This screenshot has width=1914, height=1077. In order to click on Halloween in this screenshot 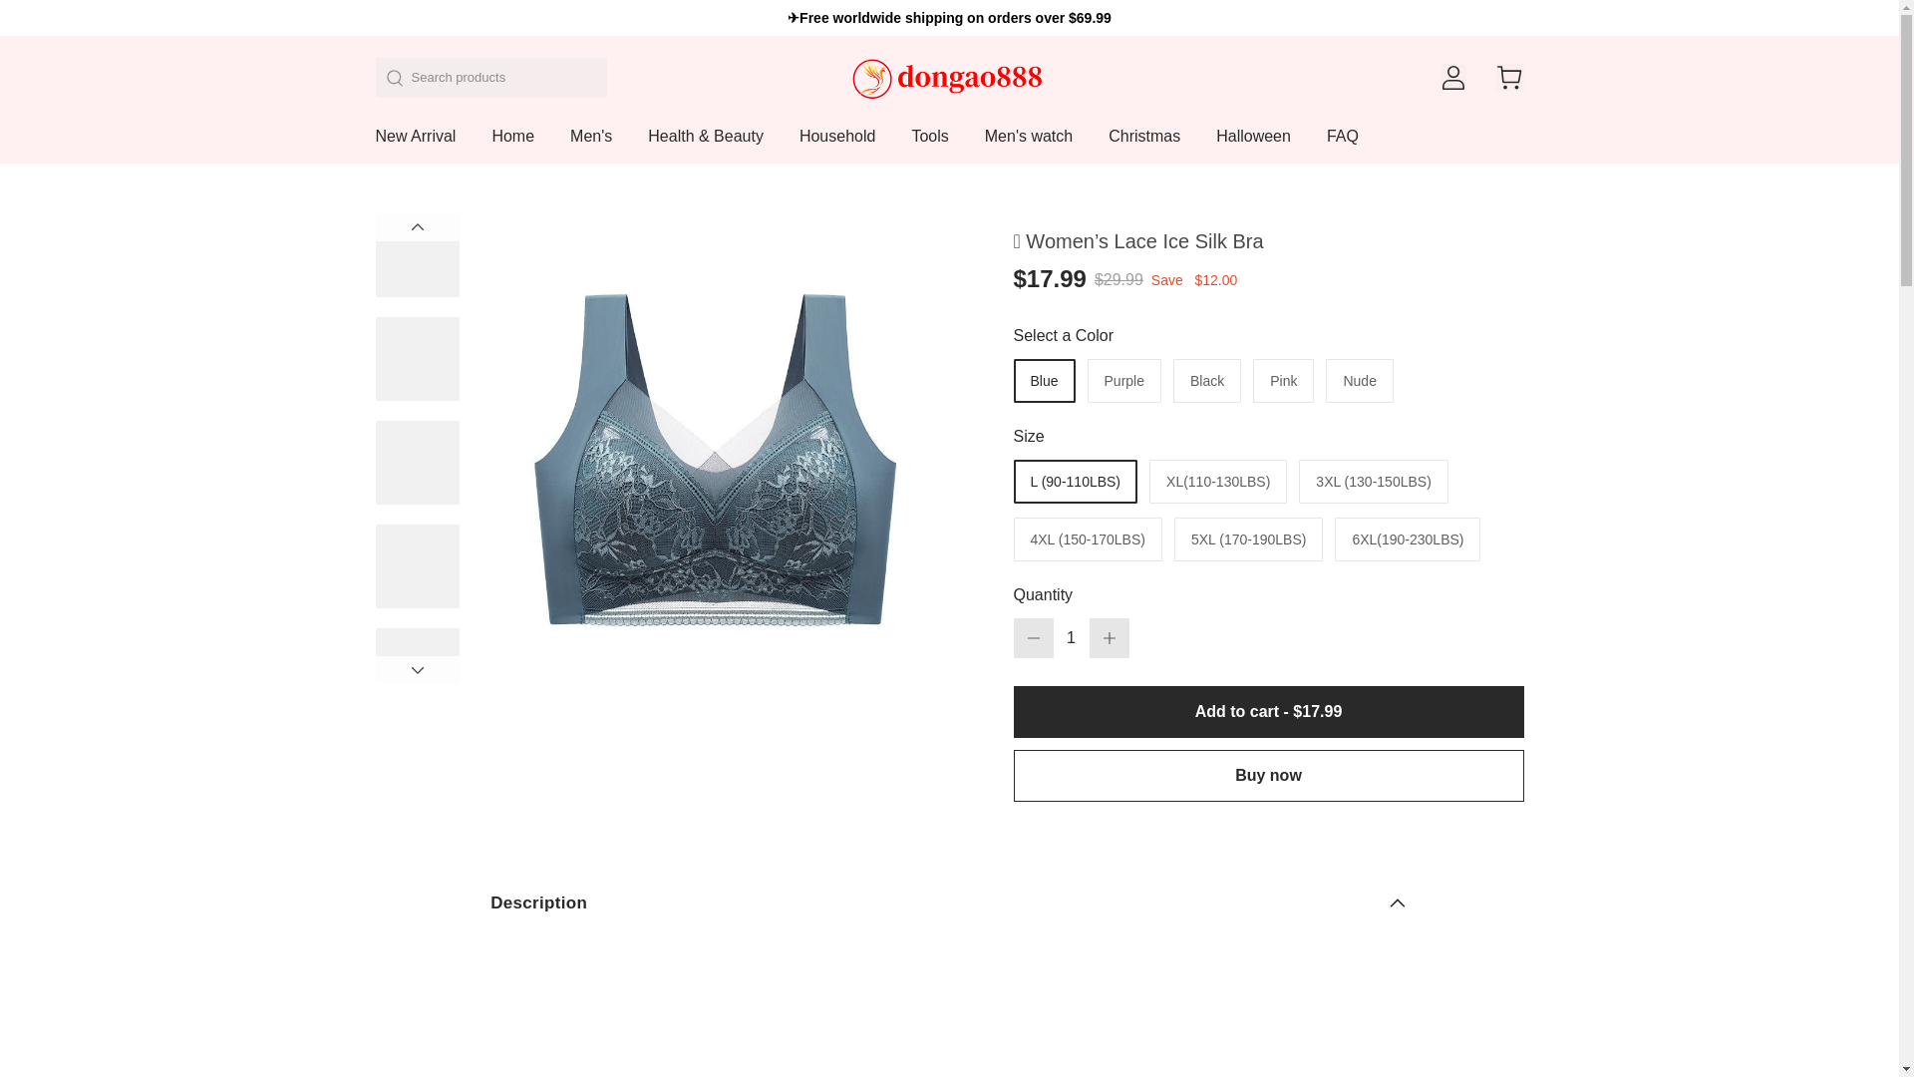, I will do `click(1252, 146)`.